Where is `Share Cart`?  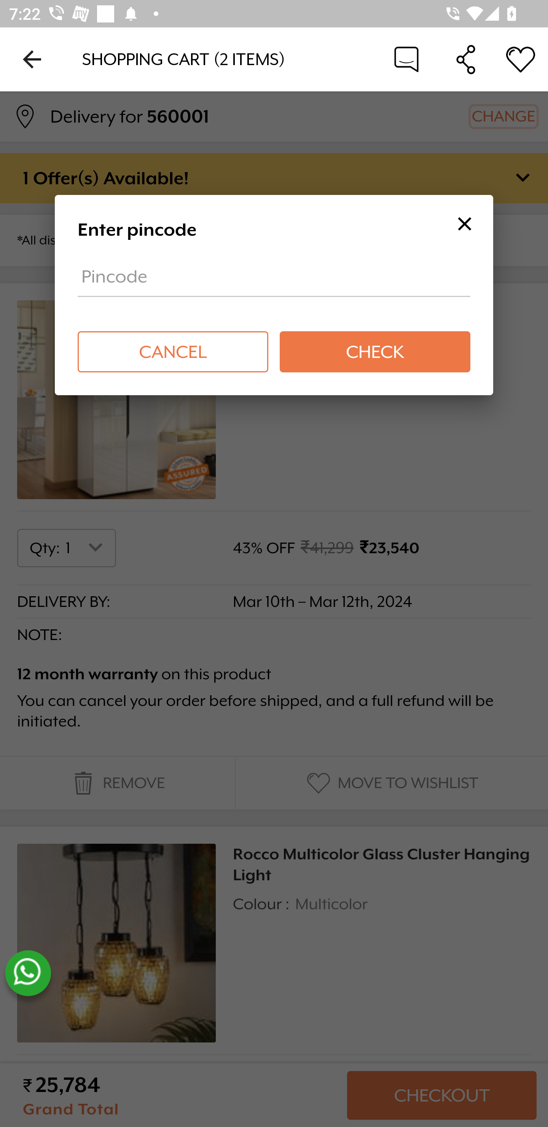 Share Cart is located at coordinates (466, 59).